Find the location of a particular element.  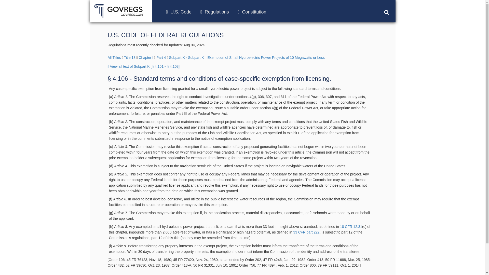

All Titles is located at coordinates (114, 58).